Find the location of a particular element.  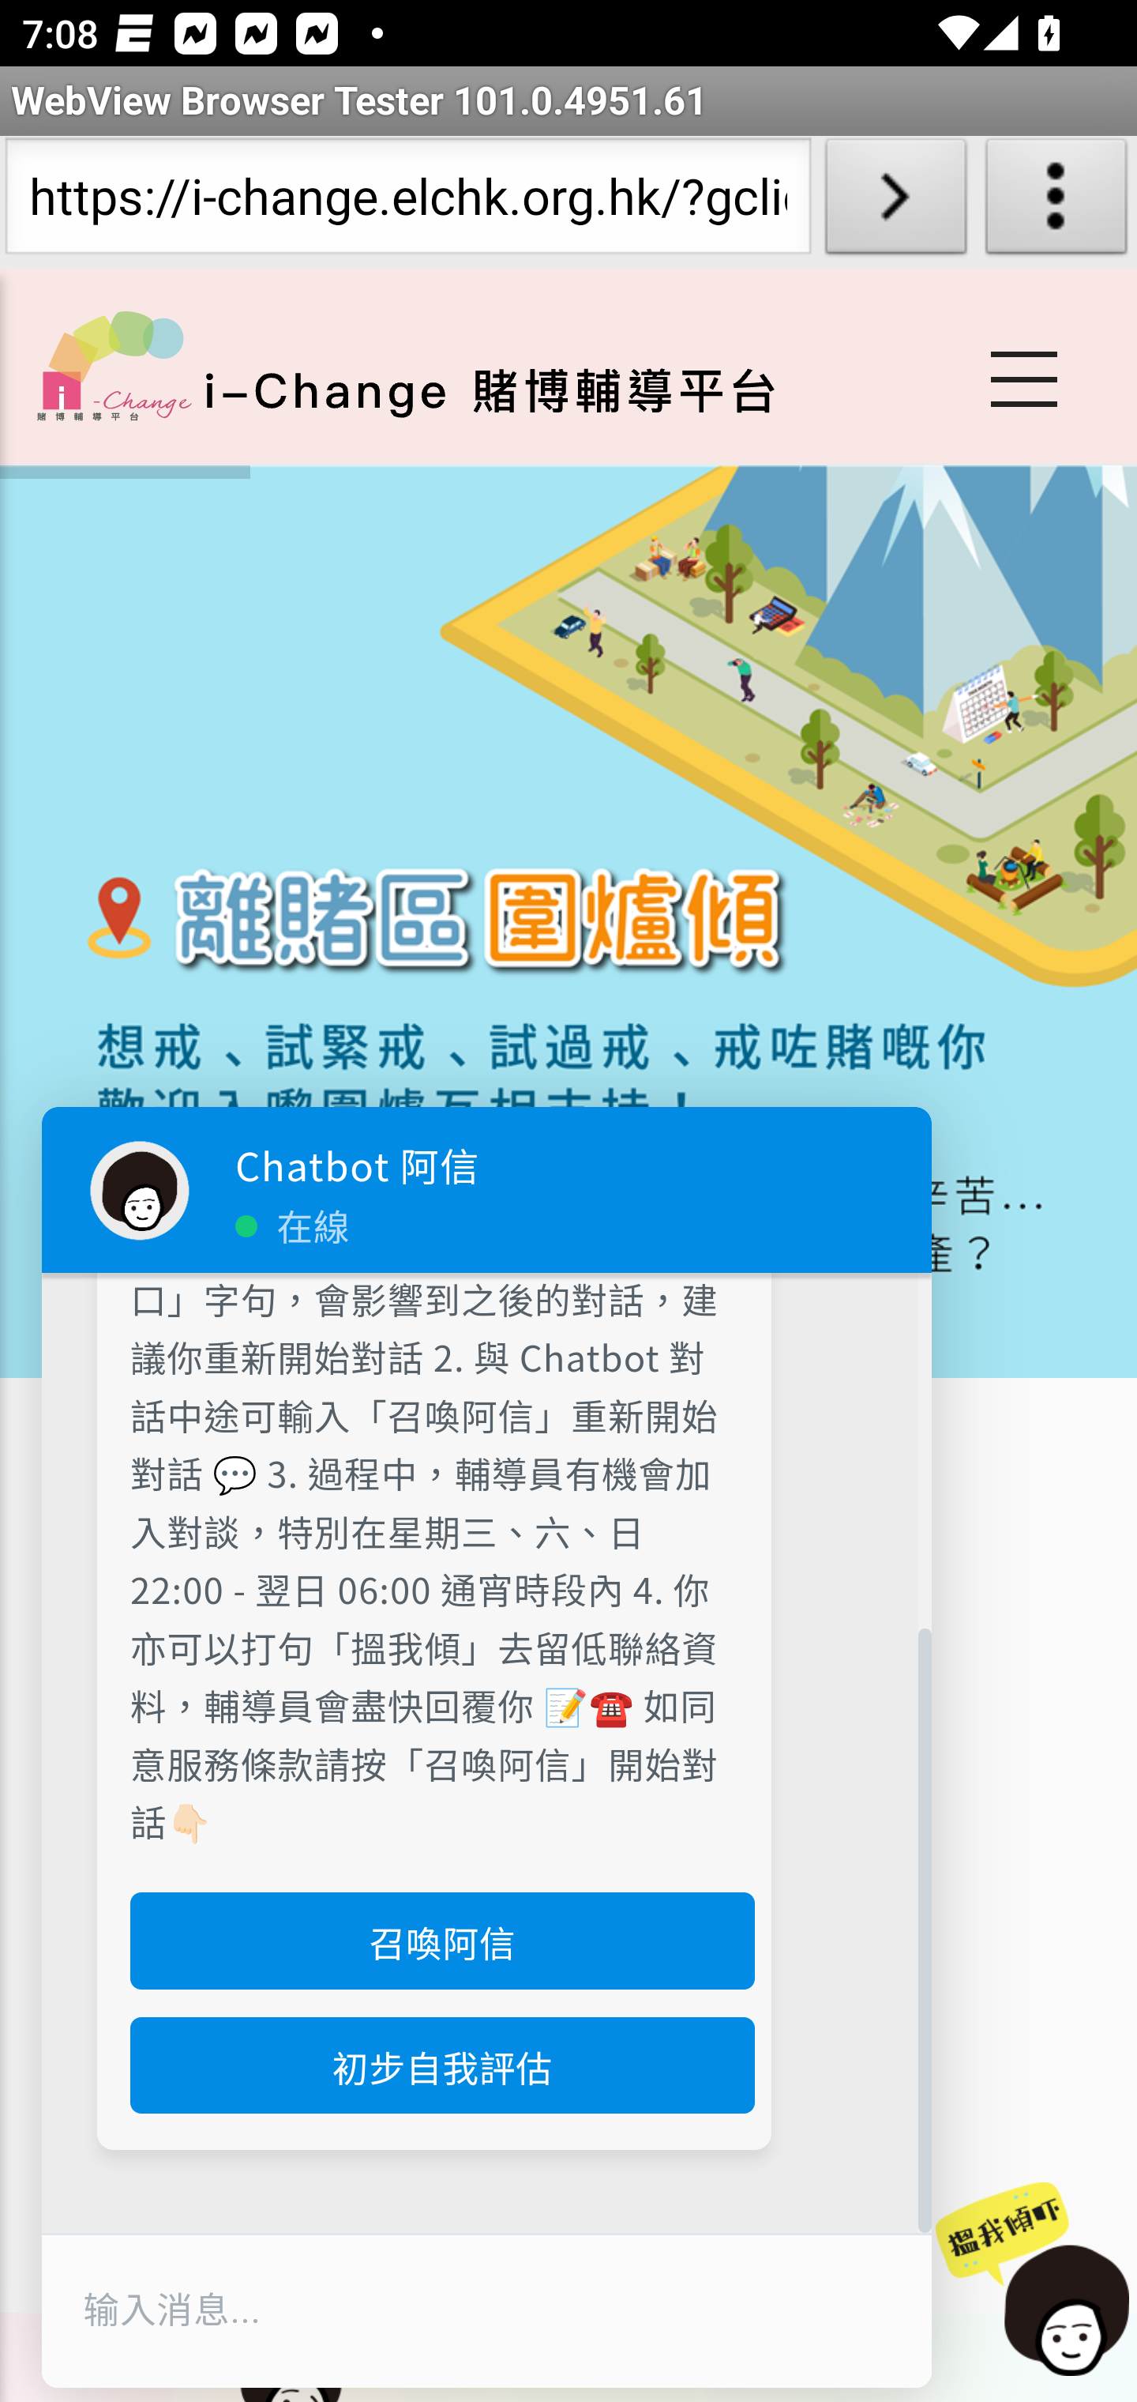

About WebView is located at coordinates (1056, 202).